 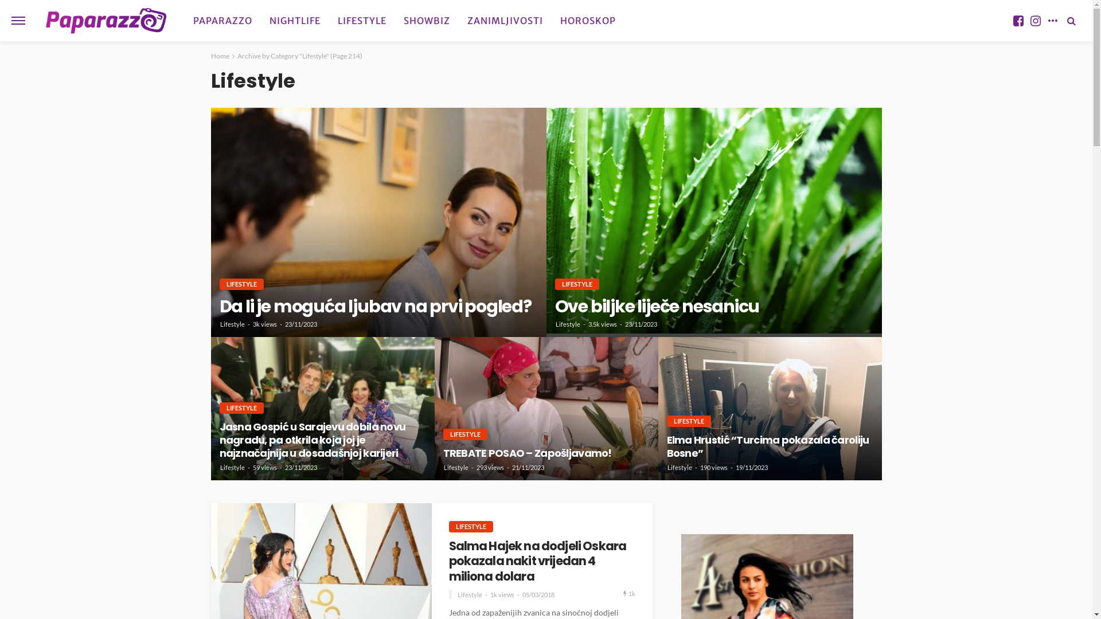 What do you see at coordinates (1071, 21) in the screenshot?
I see `Search` at bounding box center [1071, 21].